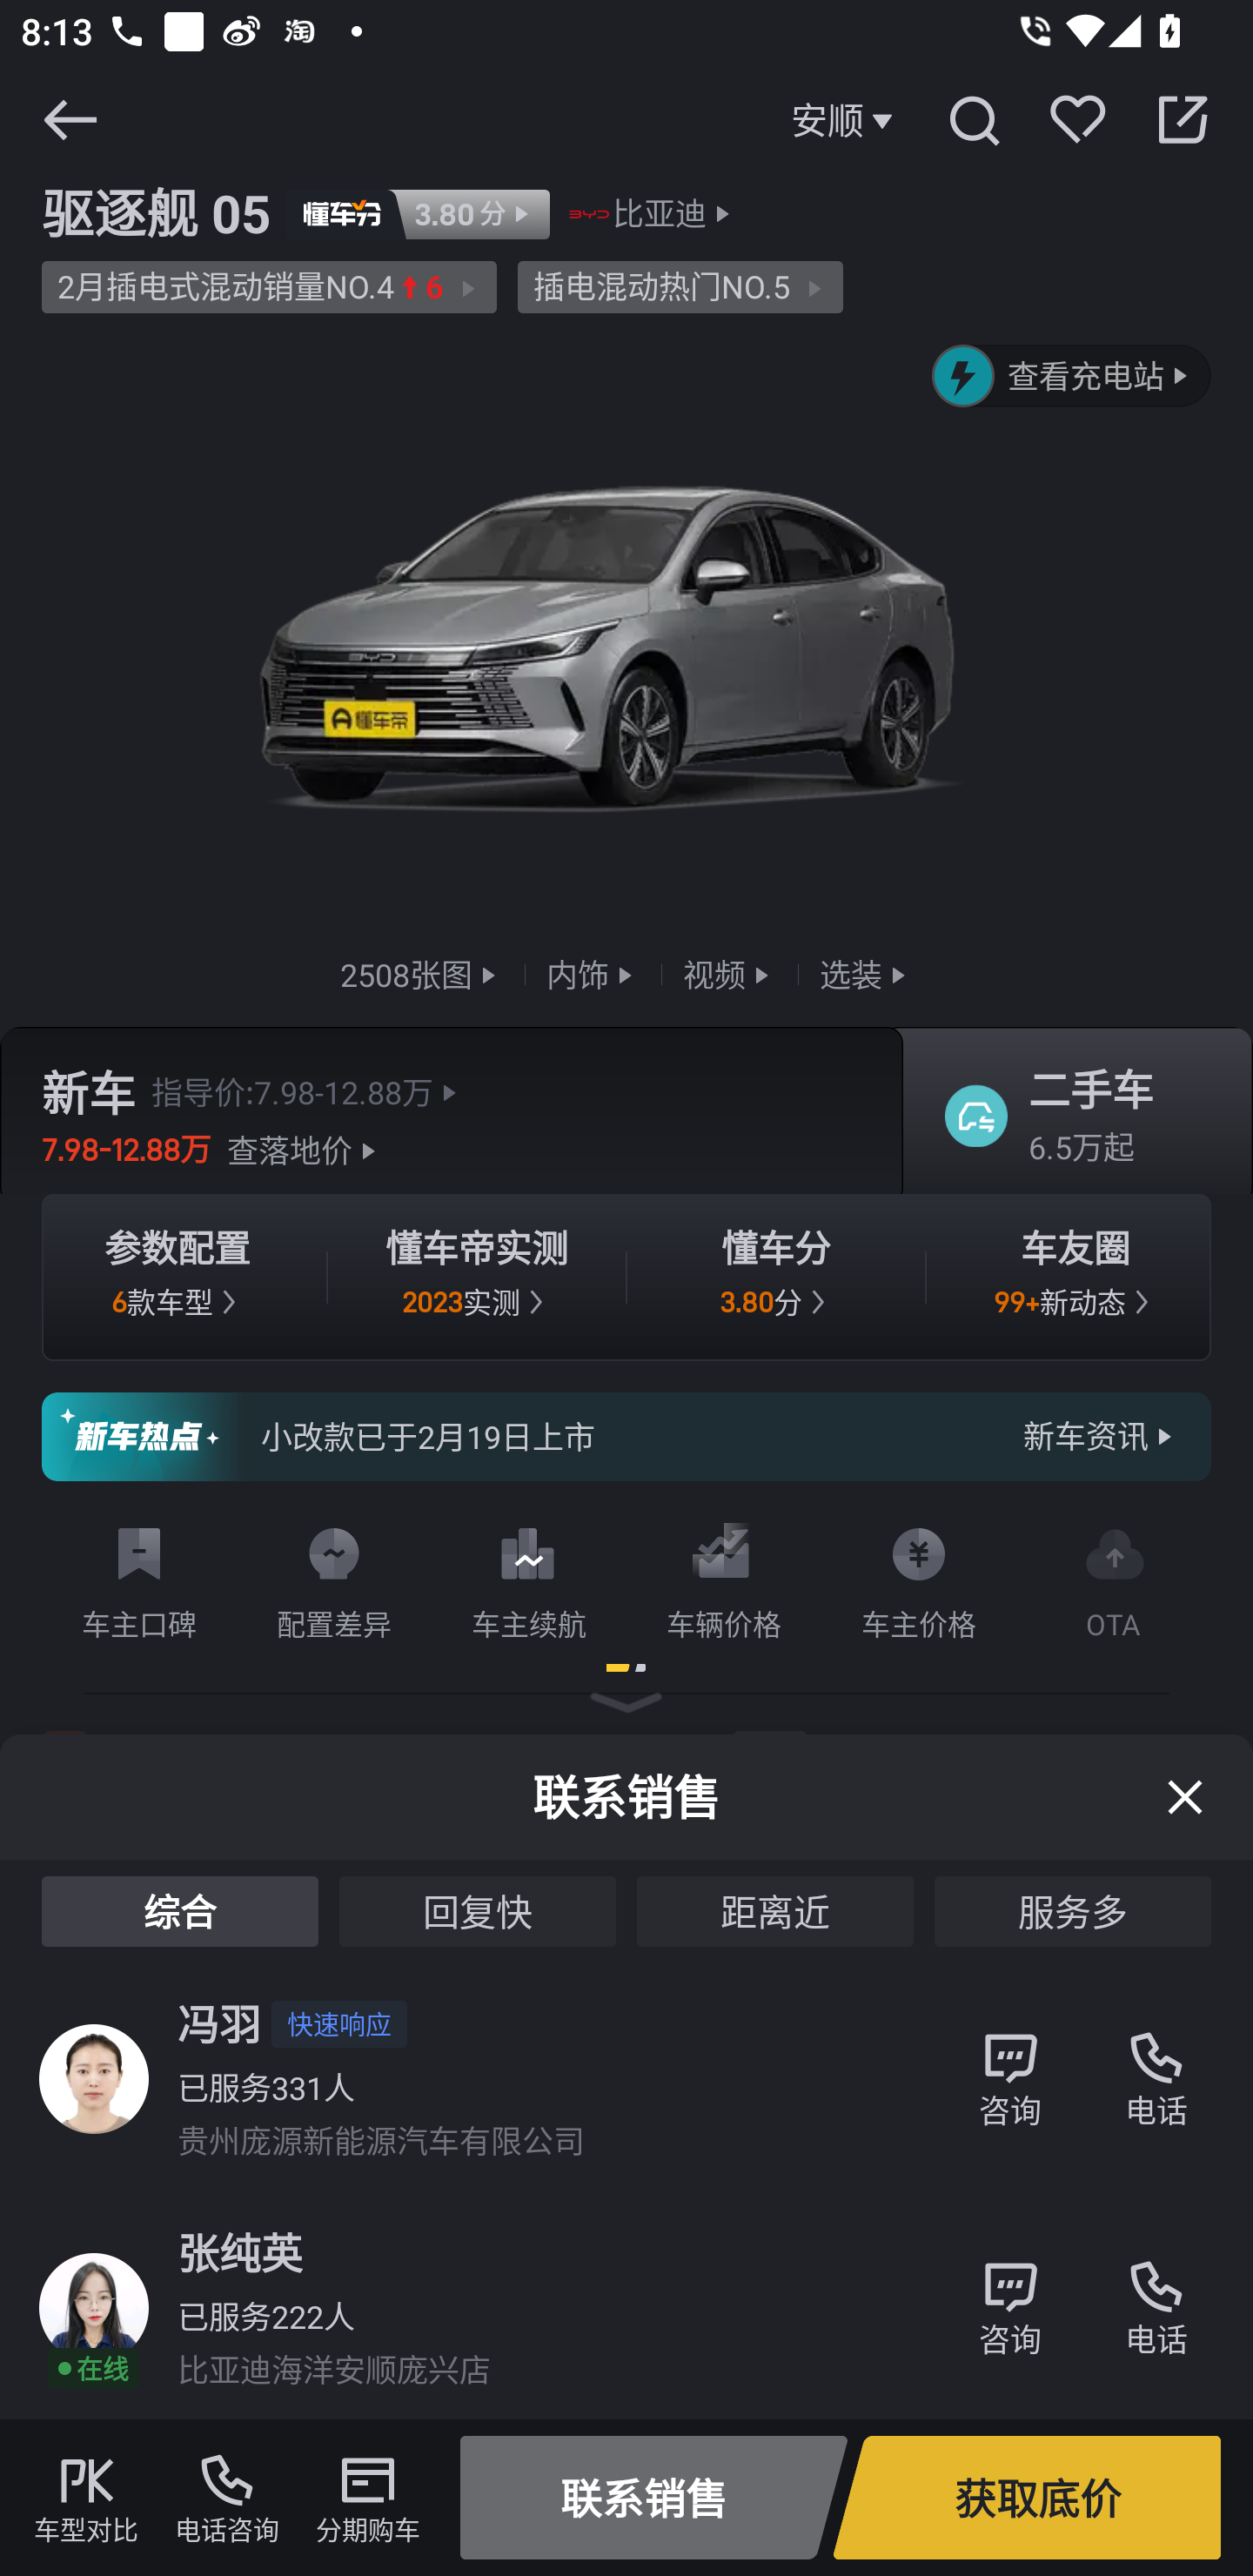 The height and width of the screenshot is (2576, 1253). I want to click on 内饰, so click(593, 973).